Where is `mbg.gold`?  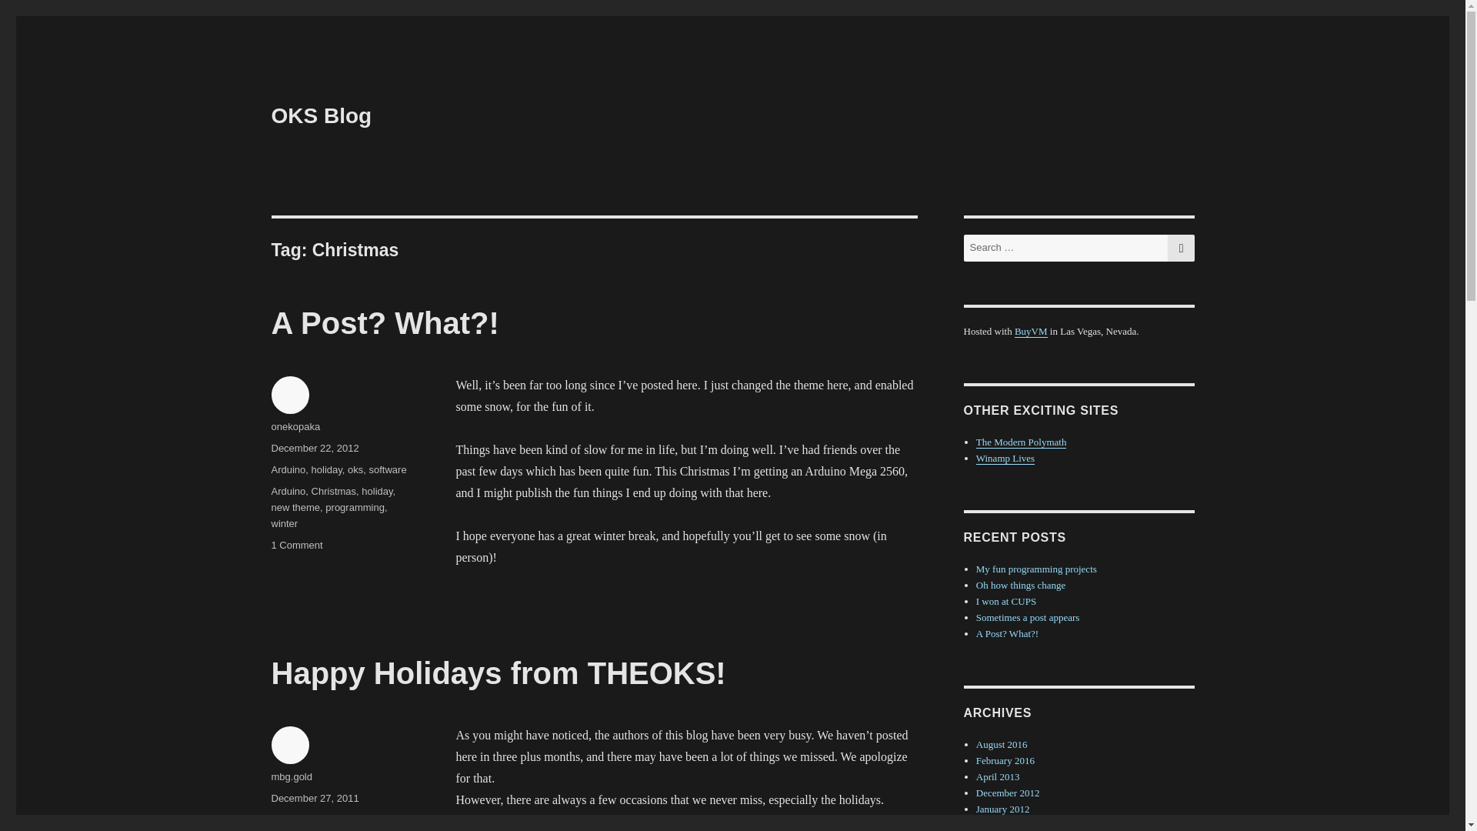 mbg.gold is located at coordinates (385, 323).